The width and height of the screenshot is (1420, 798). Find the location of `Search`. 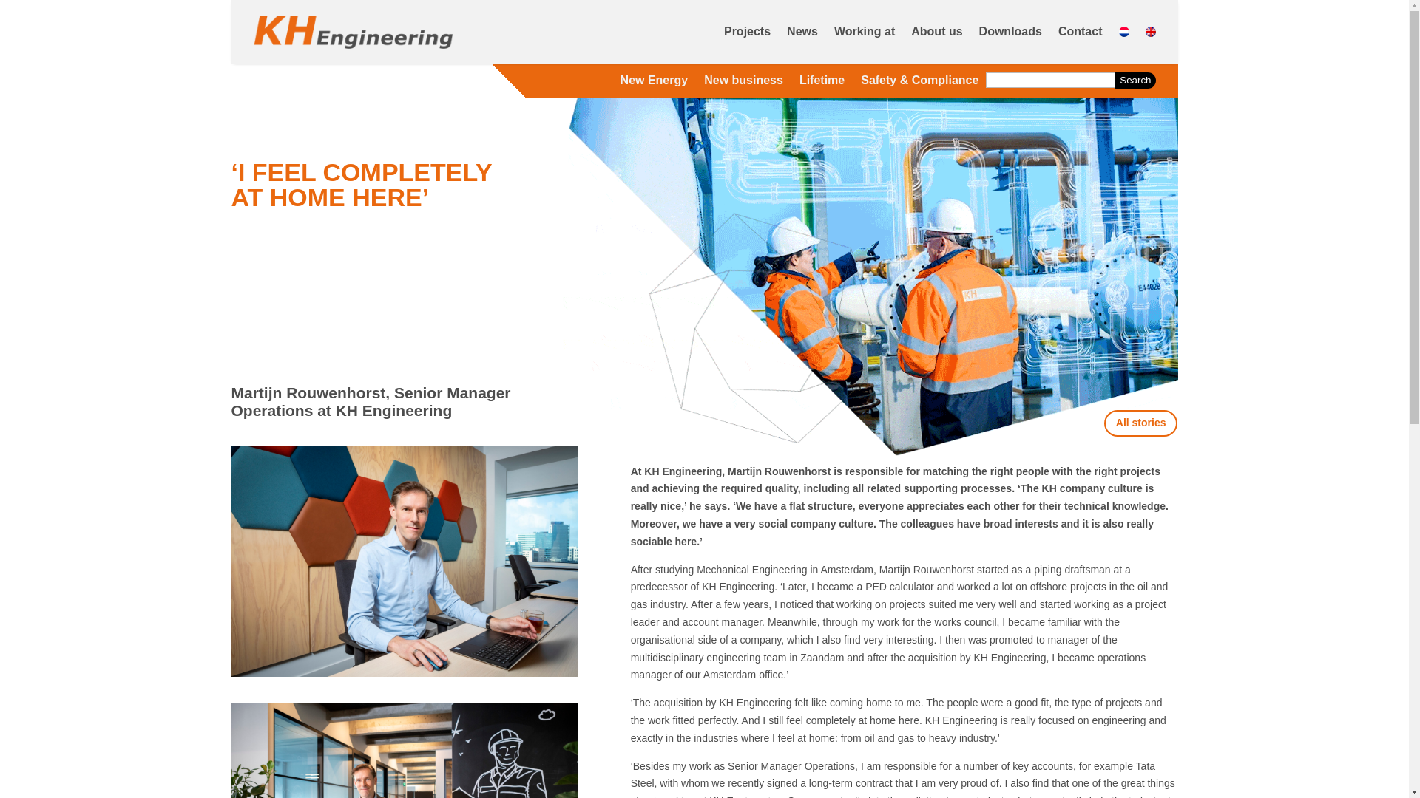

Search is located at coordinates (1135, 80).